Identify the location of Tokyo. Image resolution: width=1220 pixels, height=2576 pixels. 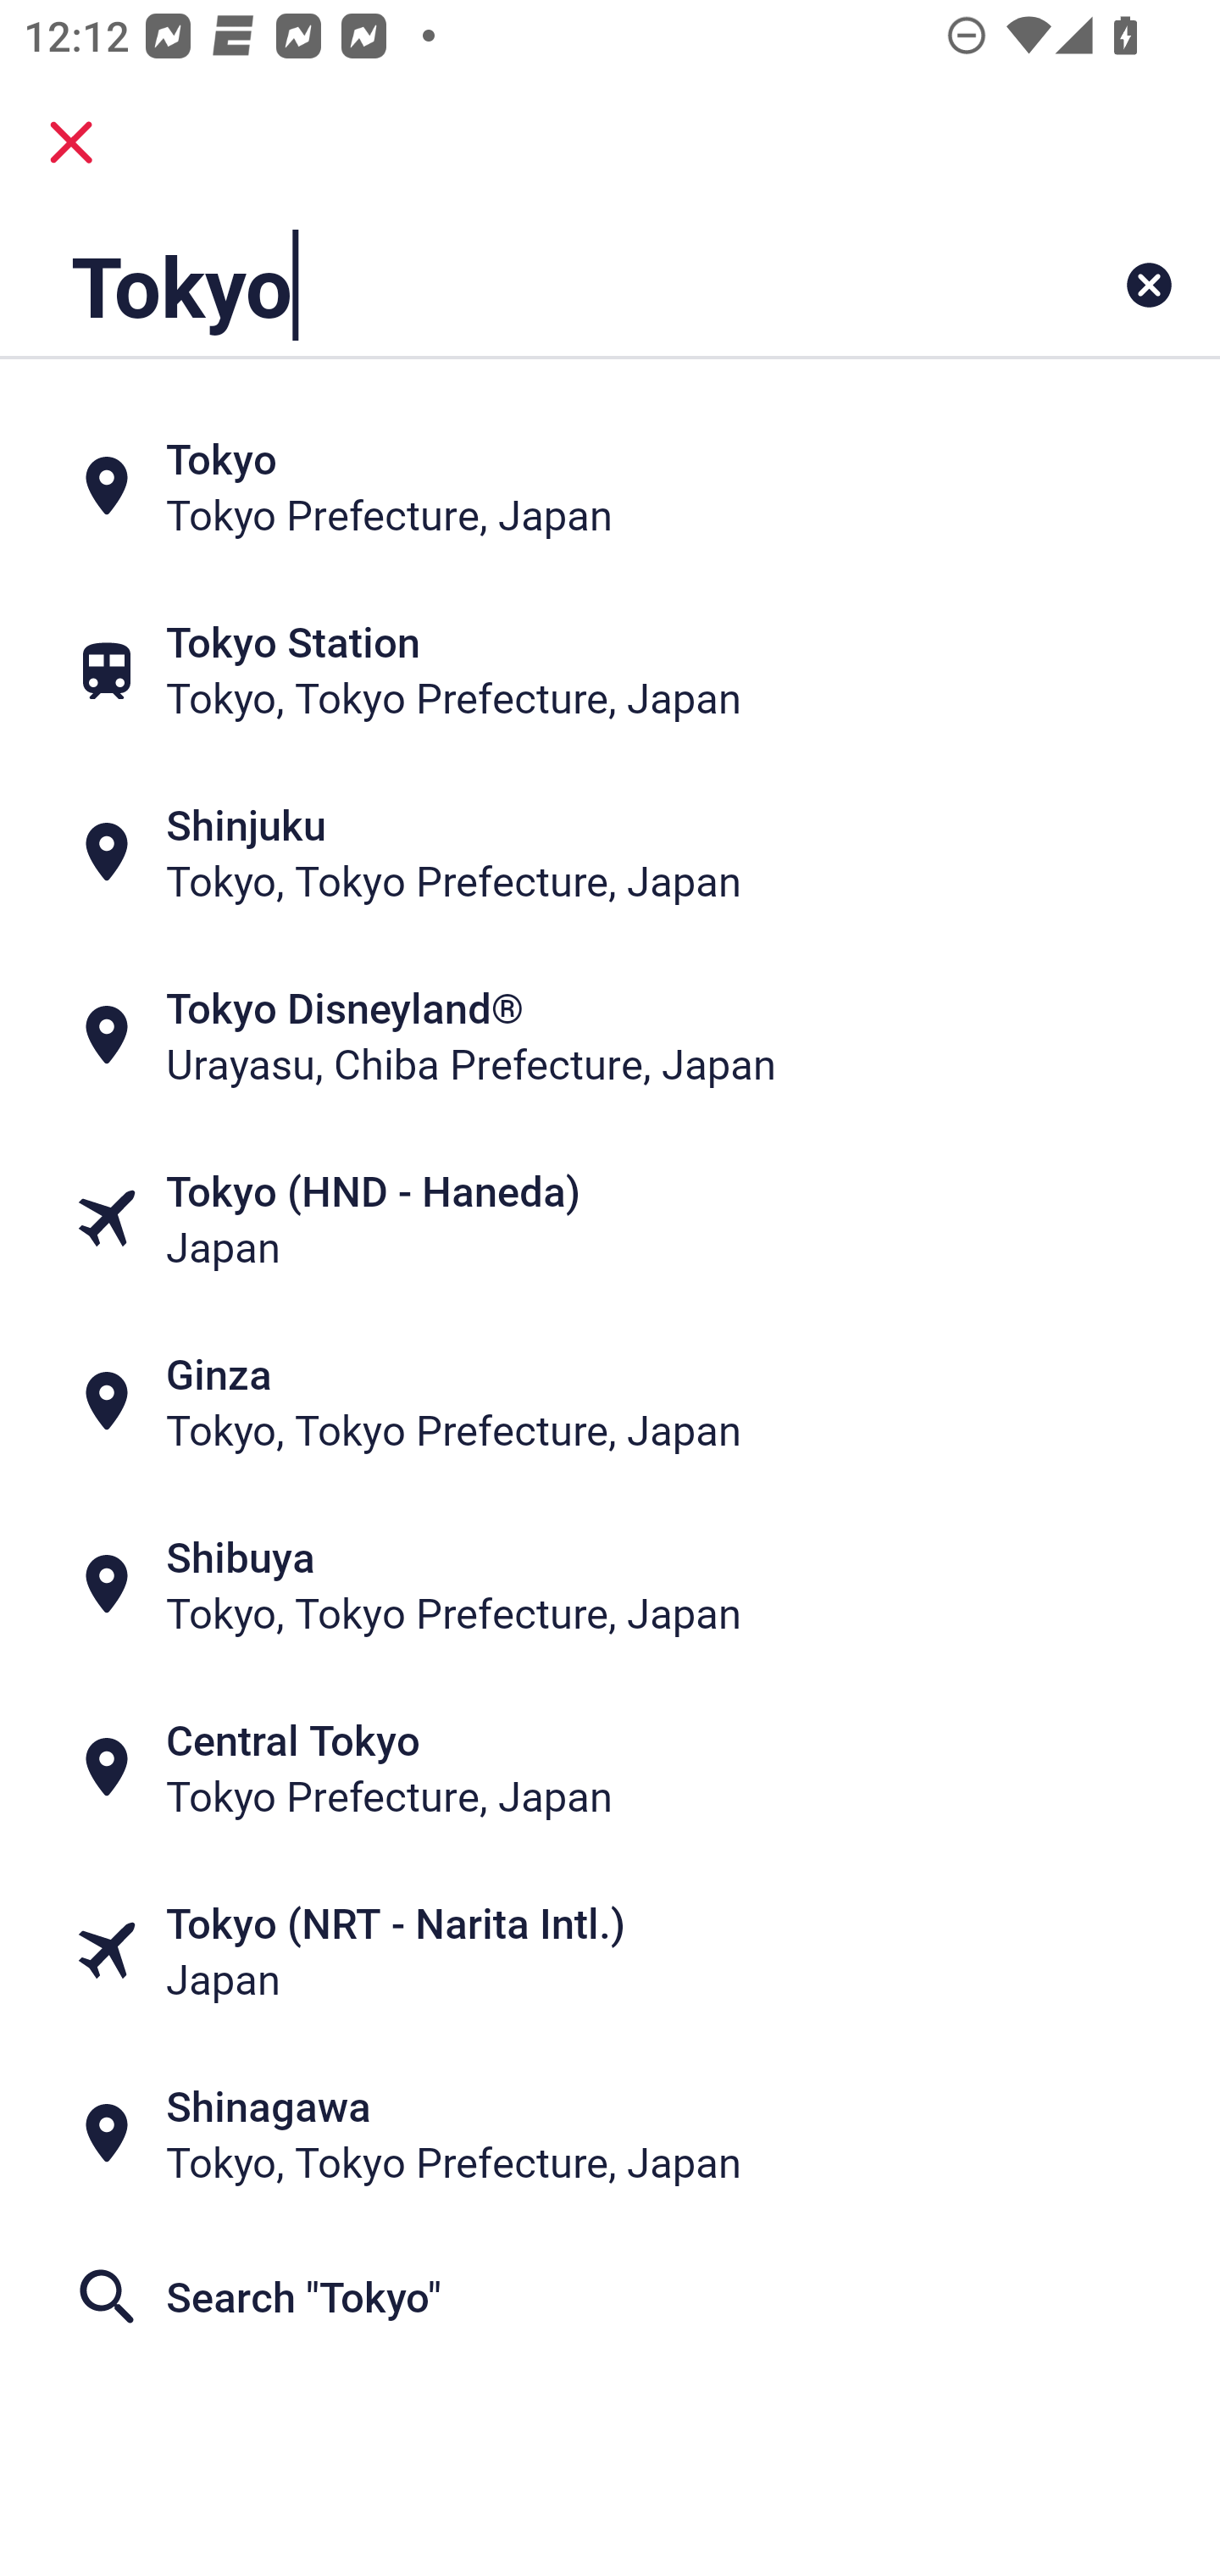
(503, 285).